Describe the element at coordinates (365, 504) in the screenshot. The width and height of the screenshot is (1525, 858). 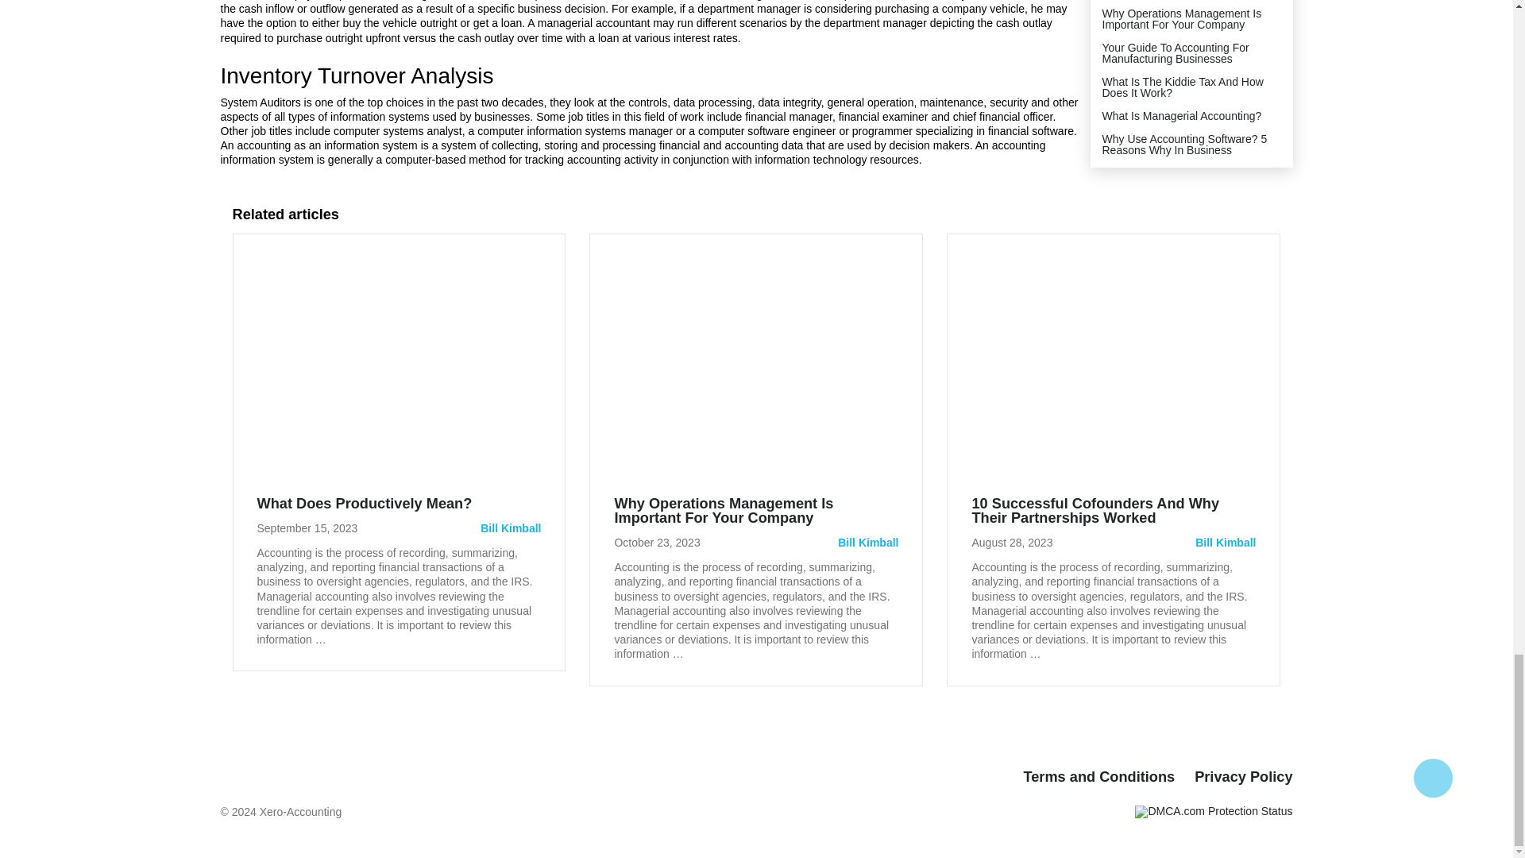
I see `What Does Productively Mean?` at that location.